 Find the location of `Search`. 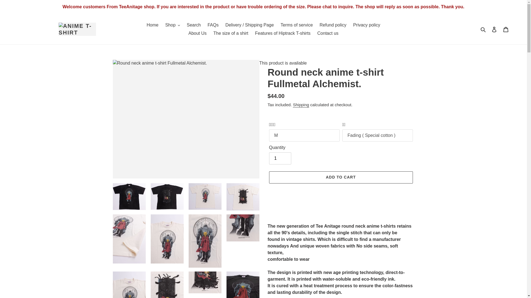

Search is located at coordinates (194, 25).